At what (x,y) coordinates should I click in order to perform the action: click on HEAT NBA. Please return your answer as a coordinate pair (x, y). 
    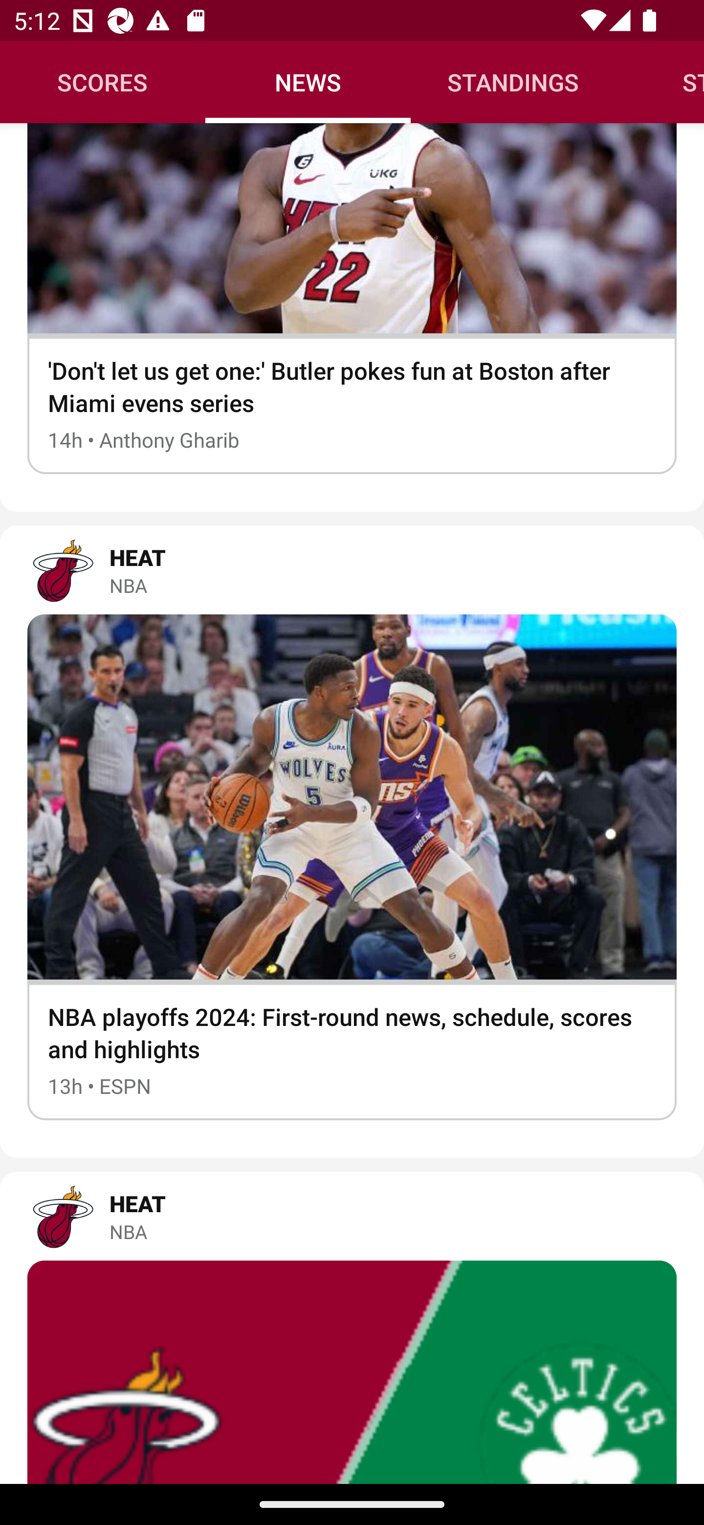
    Looking at the image, I should click on (352, 570).